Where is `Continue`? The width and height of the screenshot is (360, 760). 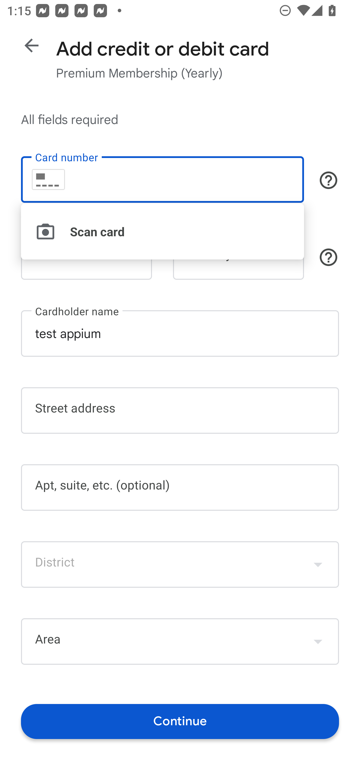 Continue is located at coordinates (180, 721).